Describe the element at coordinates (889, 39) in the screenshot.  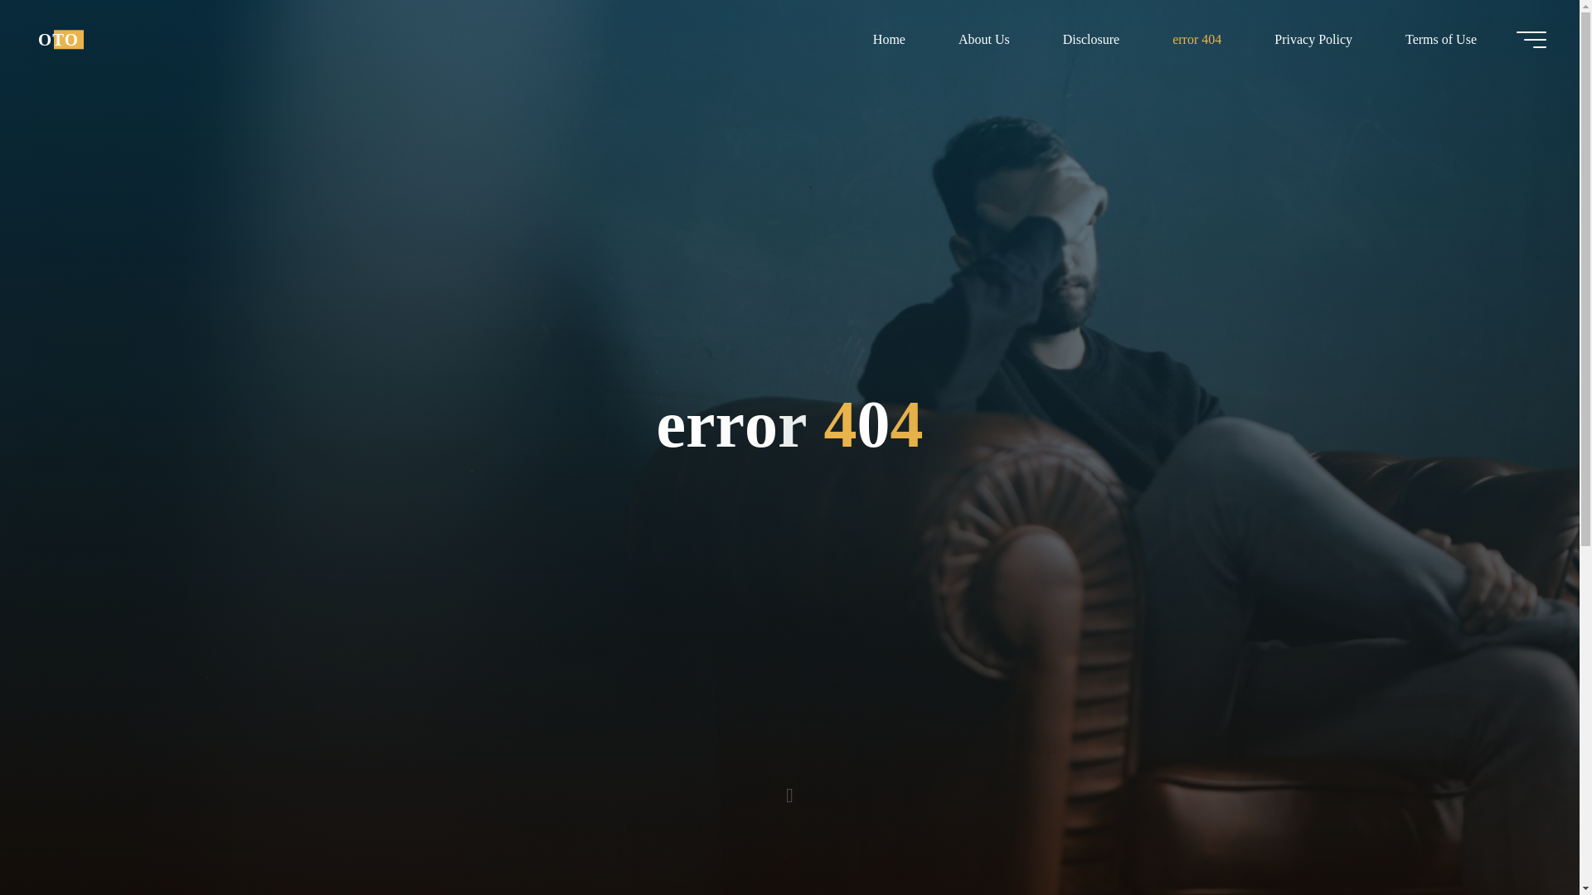
I see `Home` at that location.